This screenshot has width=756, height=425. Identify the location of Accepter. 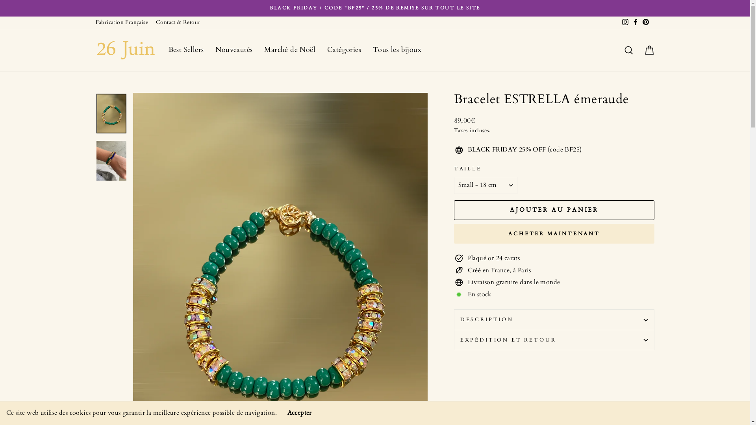
(300, 413).